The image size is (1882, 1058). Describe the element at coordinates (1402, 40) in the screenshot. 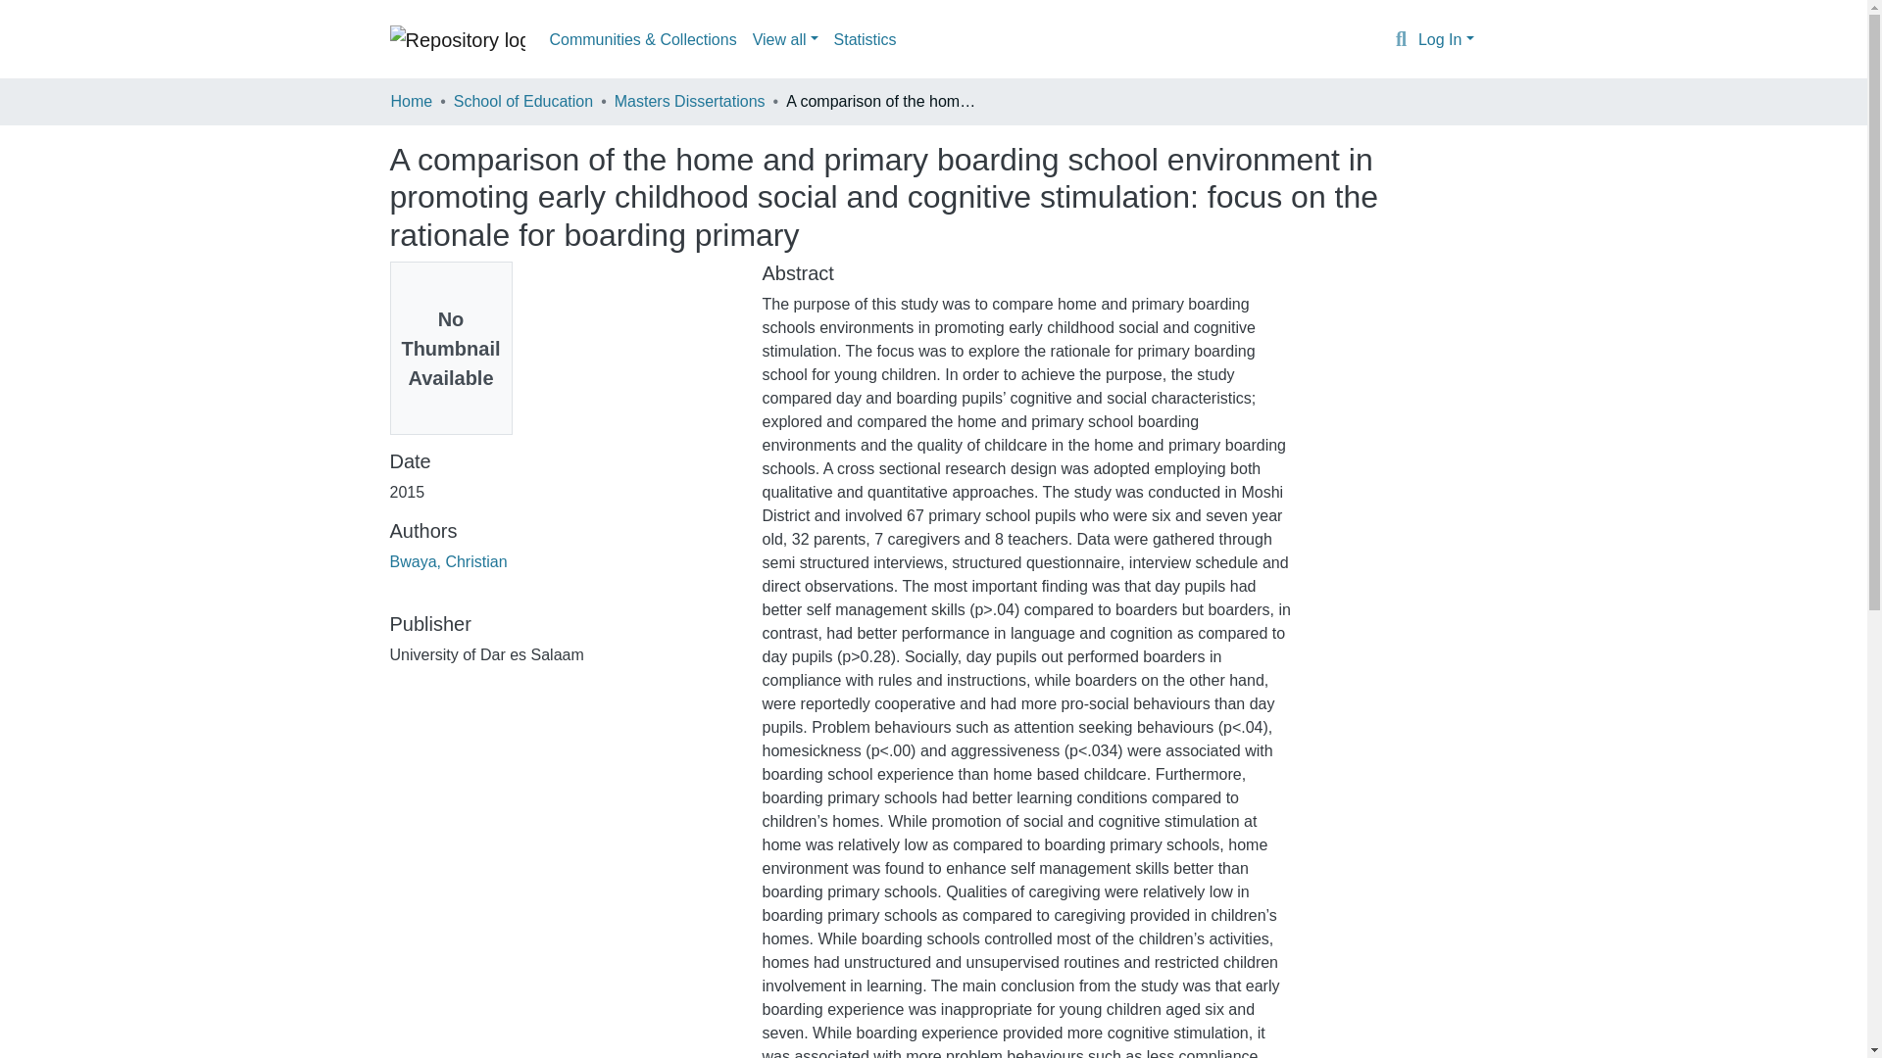

I see `Search` at that location.